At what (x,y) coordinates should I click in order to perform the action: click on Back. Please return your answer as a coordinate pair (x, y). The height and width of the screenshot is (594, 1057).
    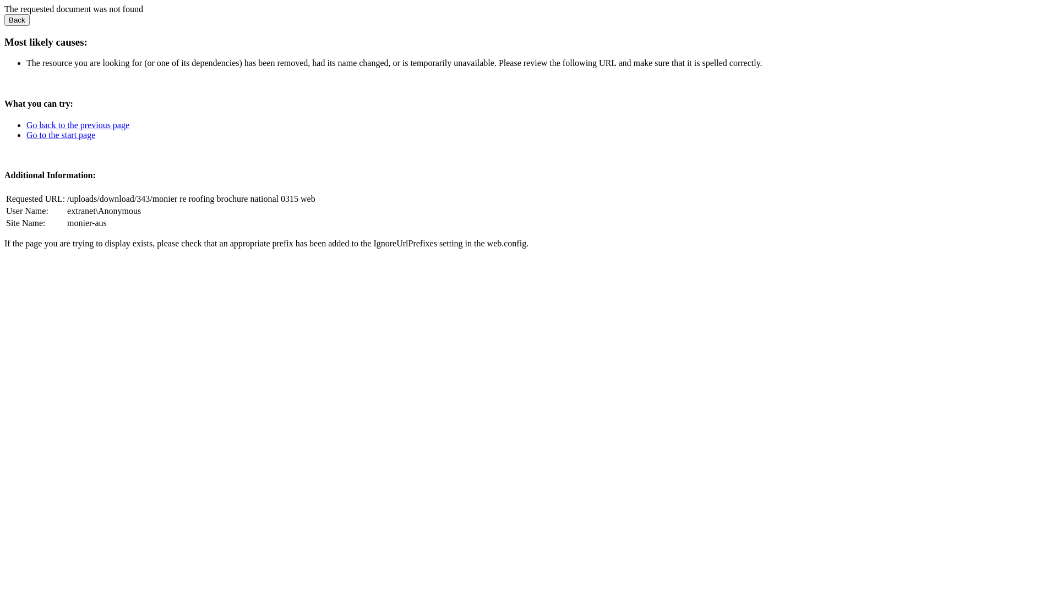
    Looking at the image, I should click on (17, 20).